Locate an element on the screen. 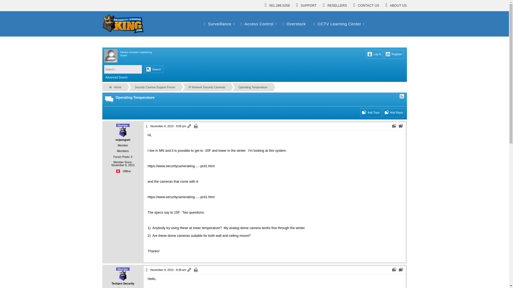 The width and height of the screenshot is (513, 288). Subscribe to the RSS feed for this topic is located at coordinates (401, 96).